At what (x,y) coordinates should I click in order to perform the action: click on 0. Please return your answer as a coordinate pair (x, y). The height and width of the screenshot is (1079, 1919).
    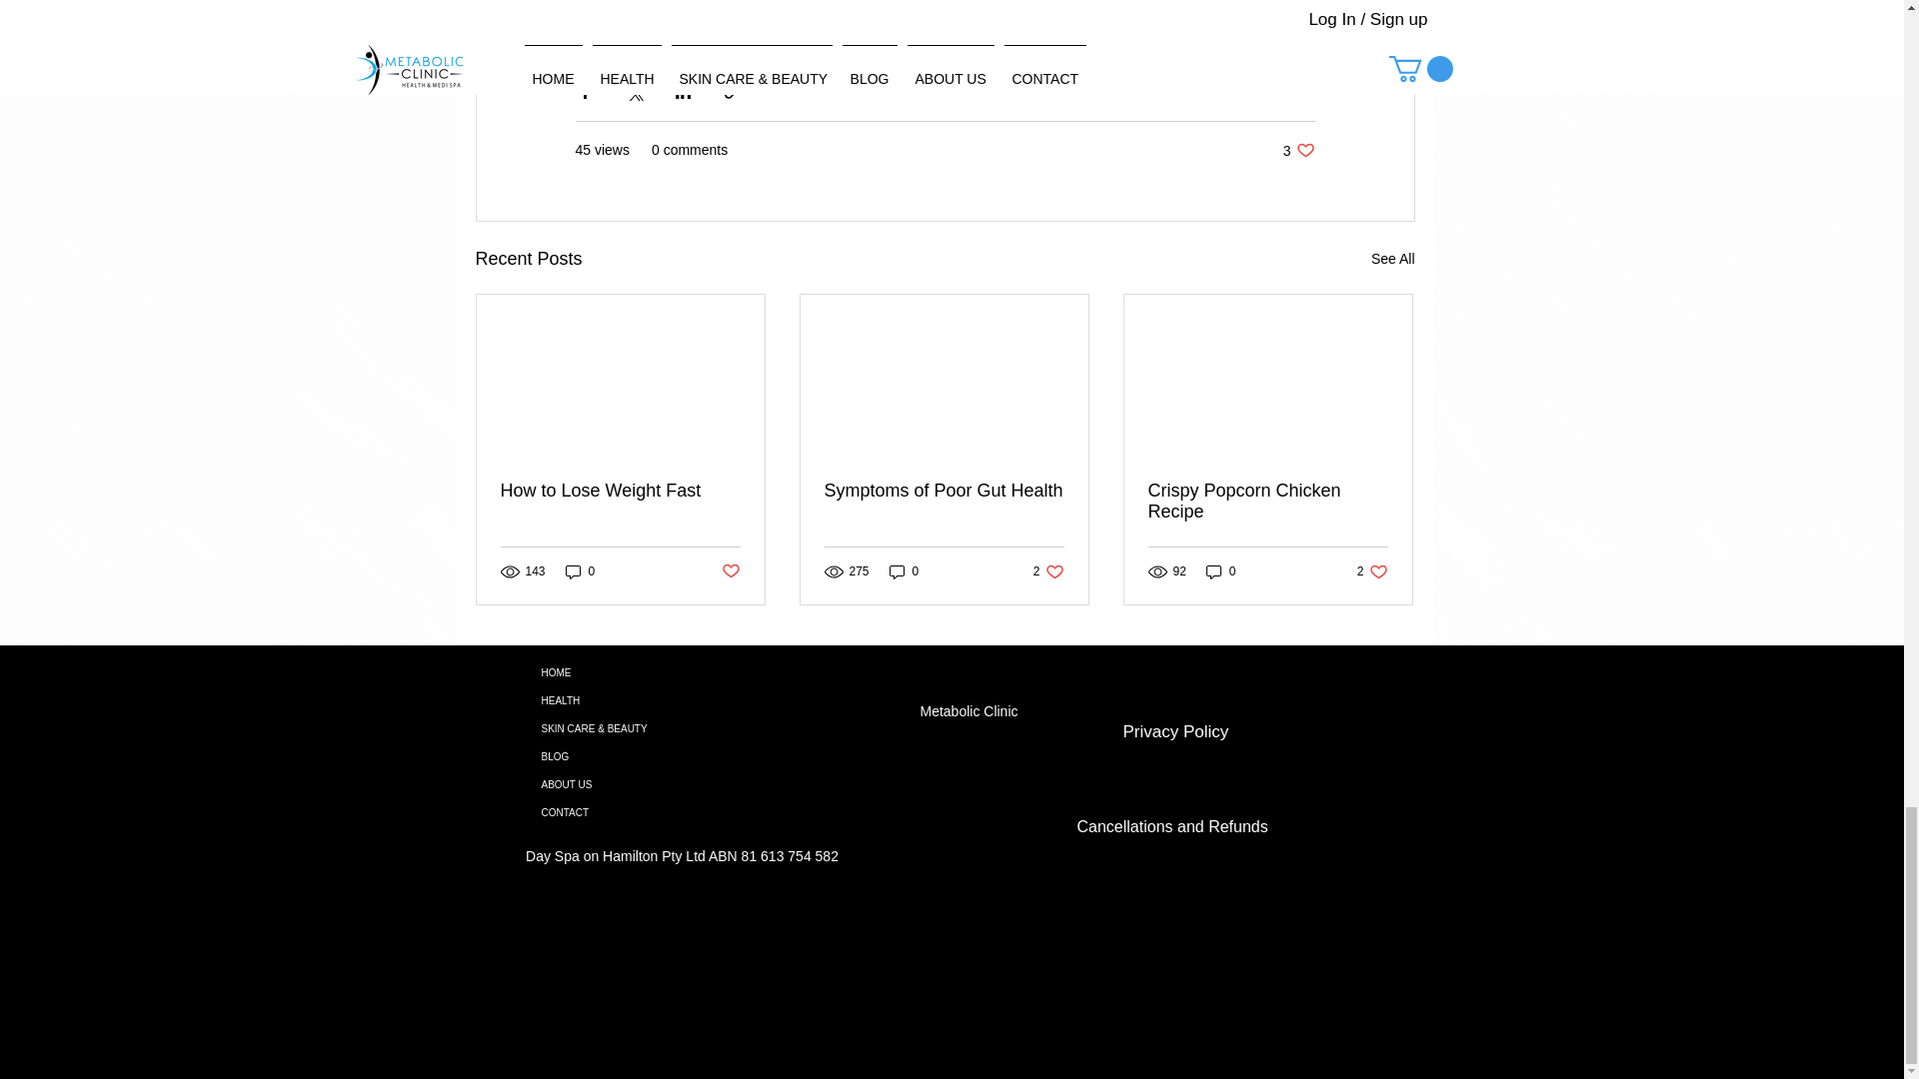
    Looking at the image, I should click on (731, 571).